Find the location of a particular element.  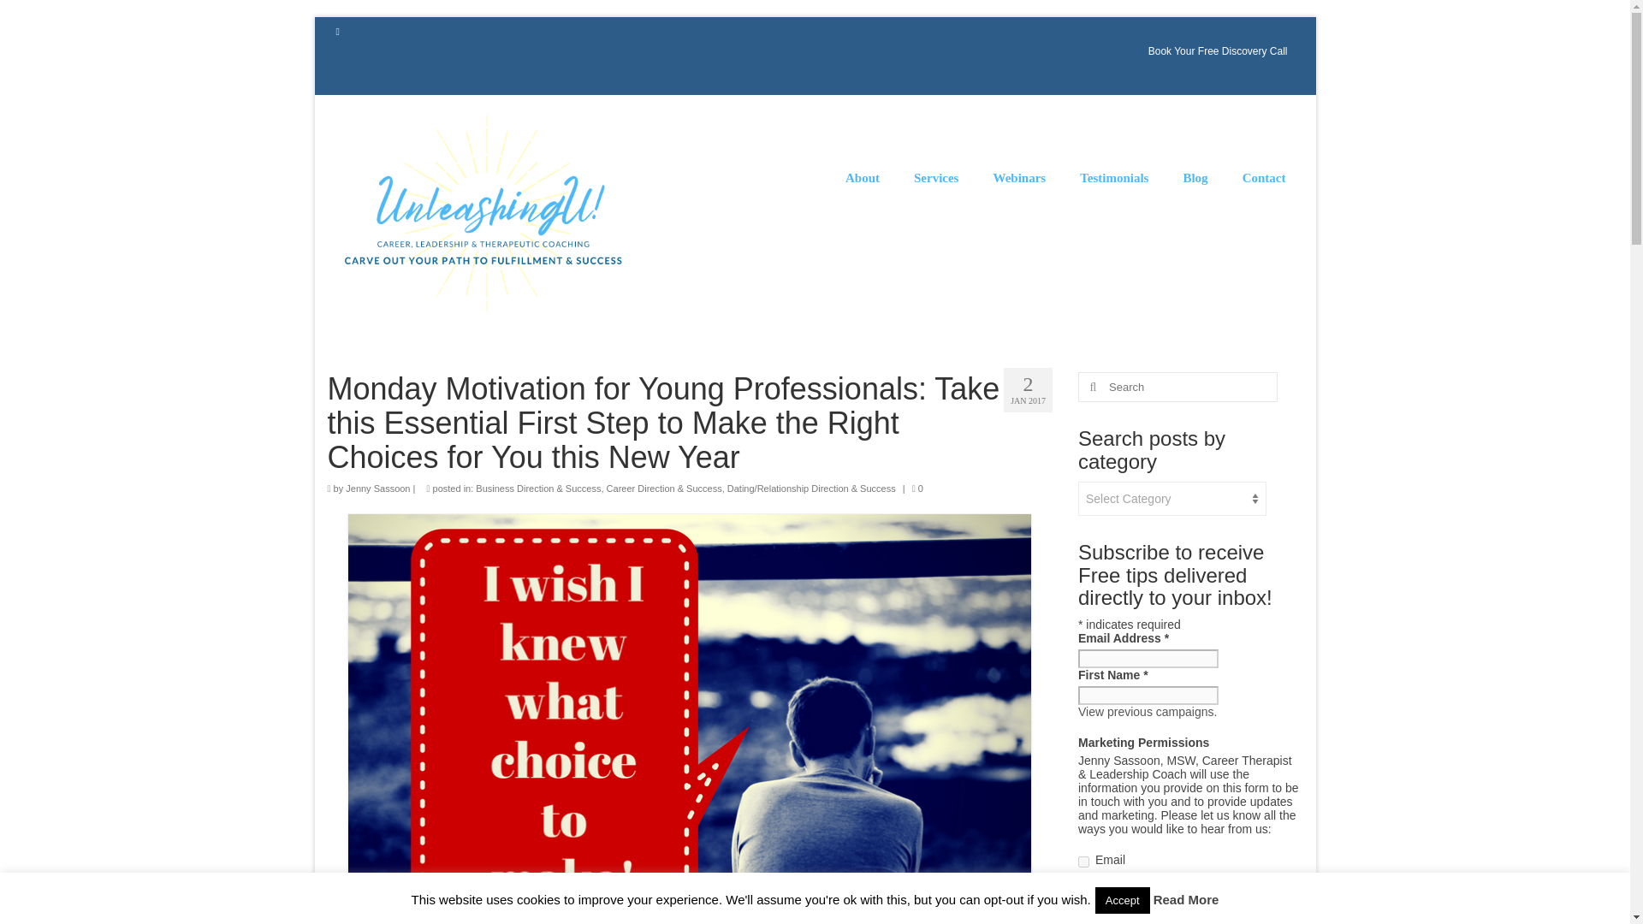

Services is located at coordinates (936, 178).